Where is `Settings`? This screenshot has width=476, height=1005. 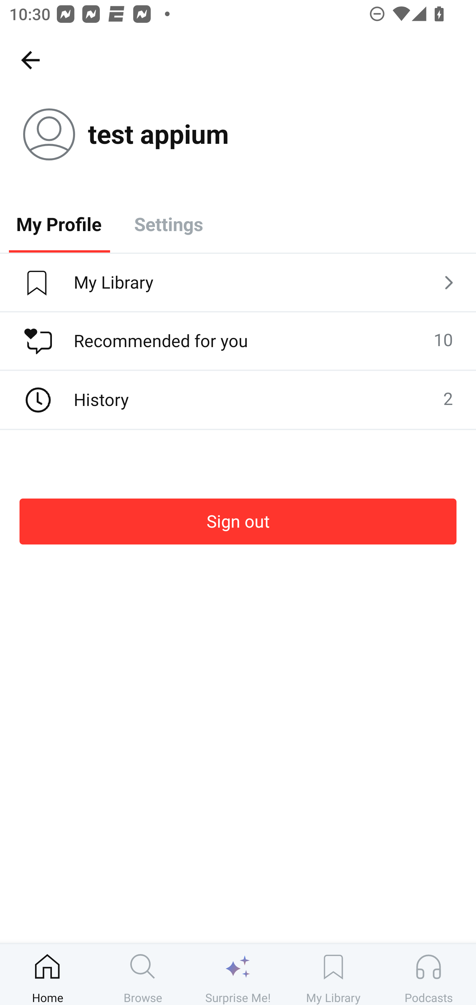
Settings is located at coordinates (169, 223).